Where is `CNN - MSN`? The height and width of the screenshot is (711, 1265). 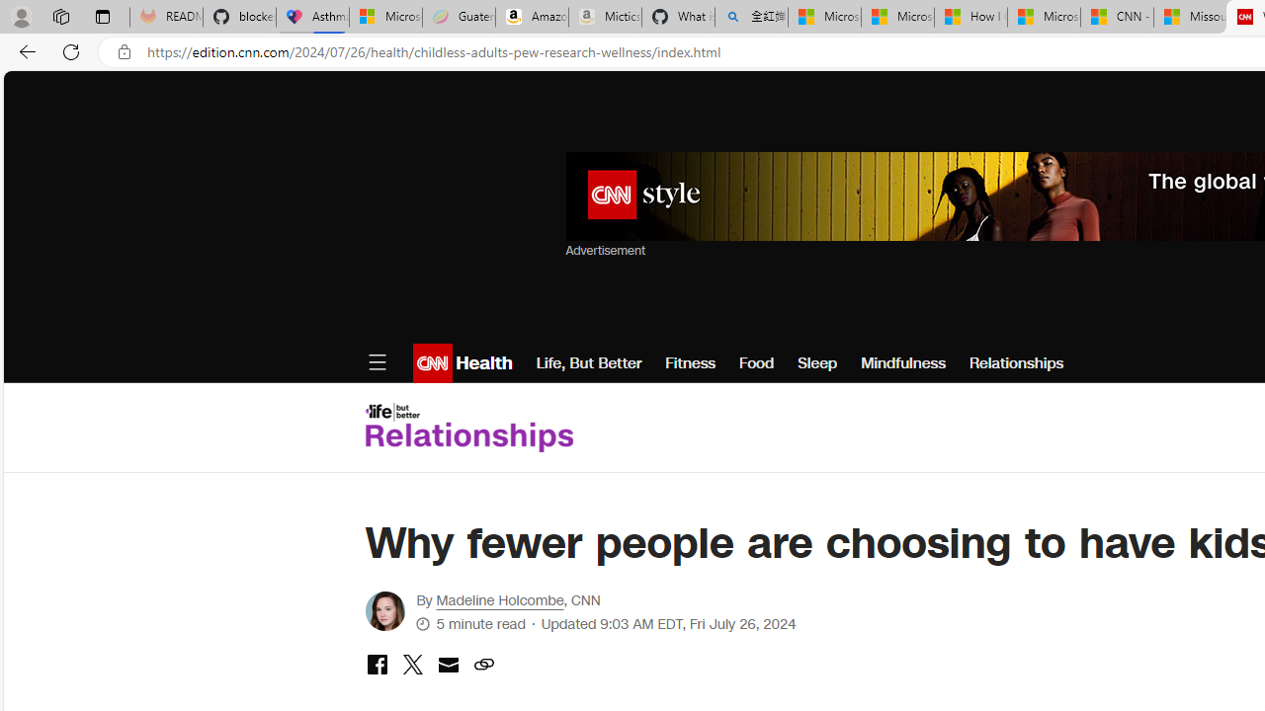 CNN - MSN is located at coordinates (1117, 18).